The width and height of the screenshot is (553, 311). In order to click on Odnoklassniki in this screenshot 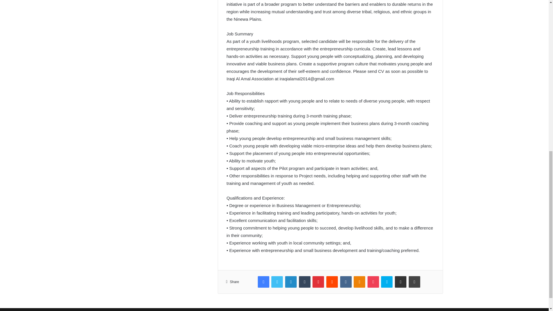, I will do `click(359, 282)`.